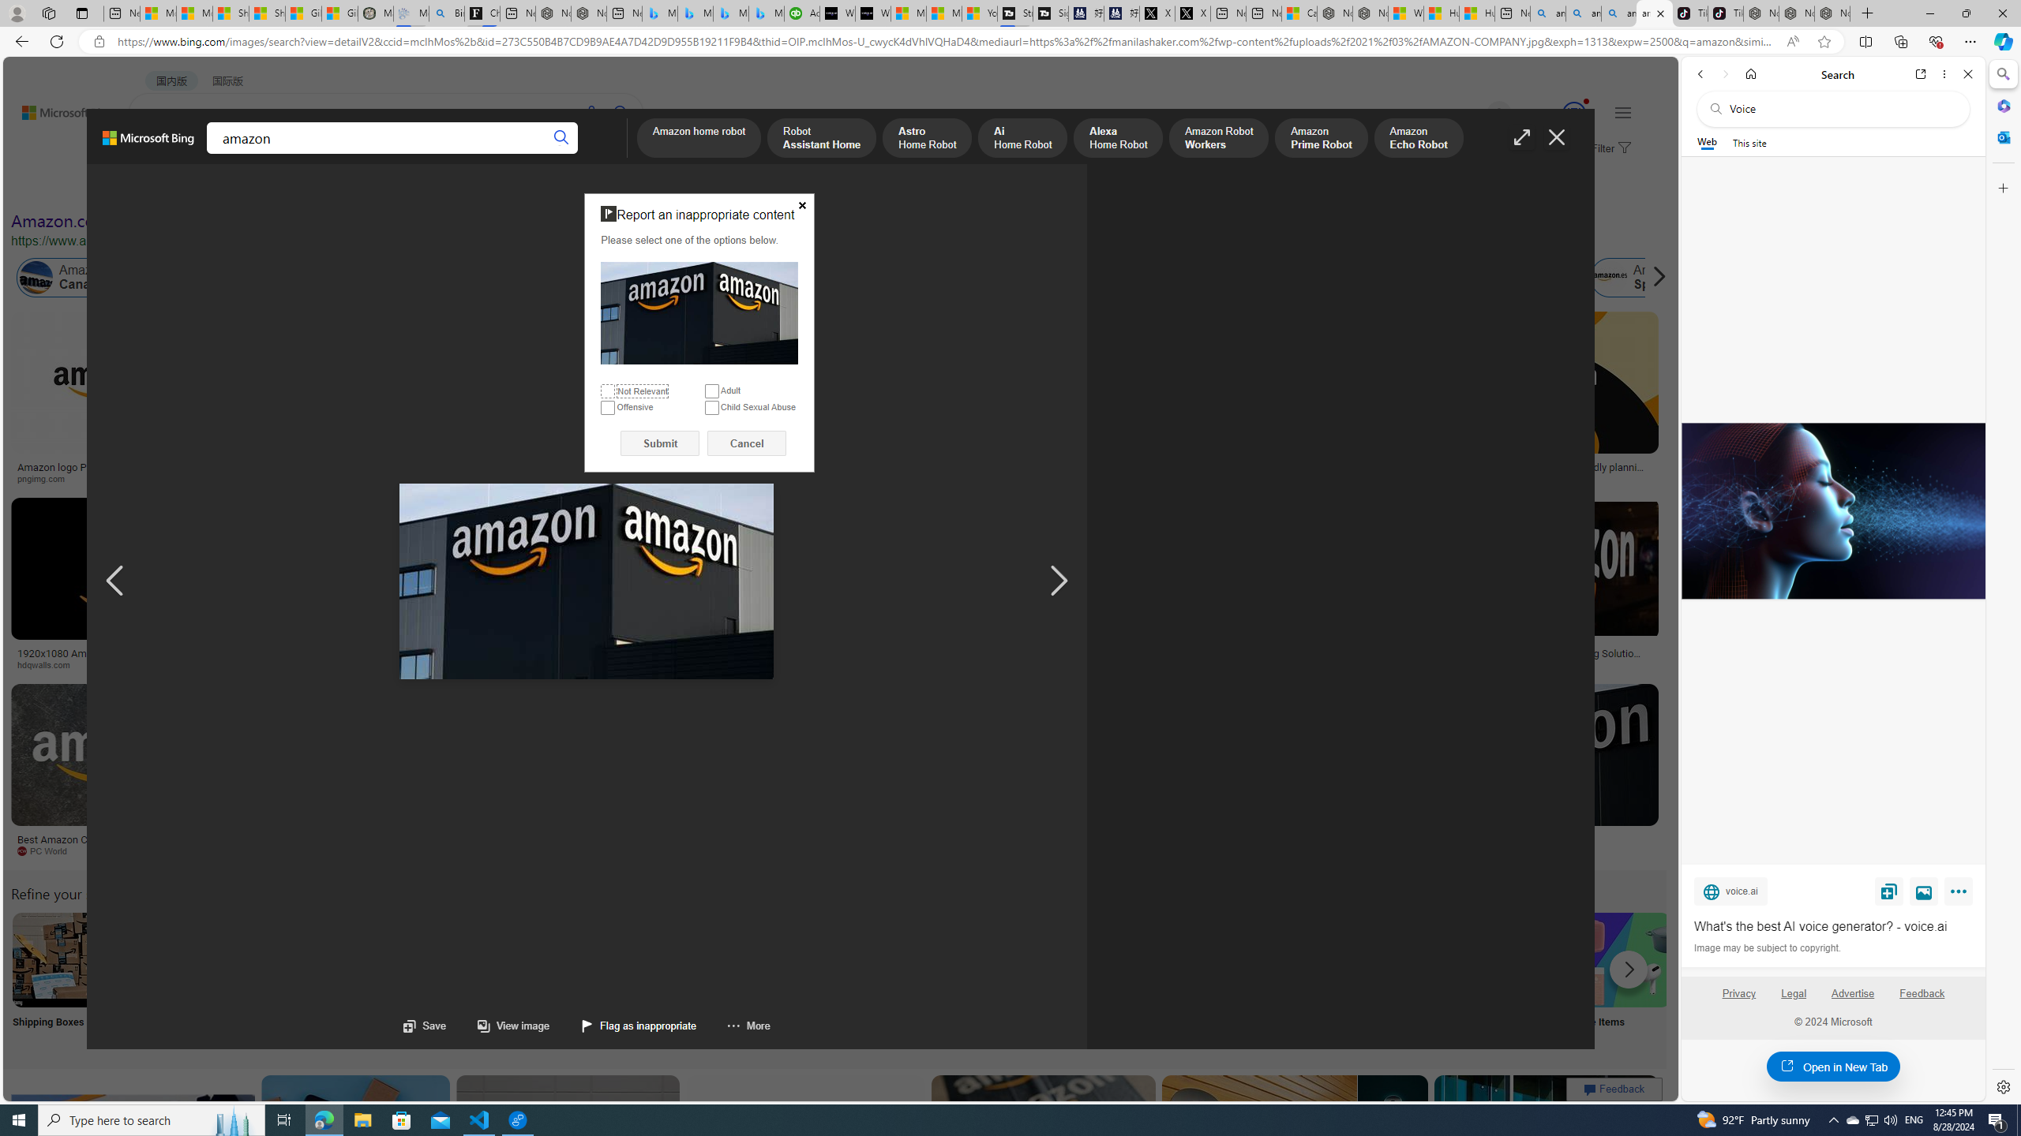  Describe the element at coordinates (1219, 139) in the screenshot. I see `Amazon Robot Workers` at that location.